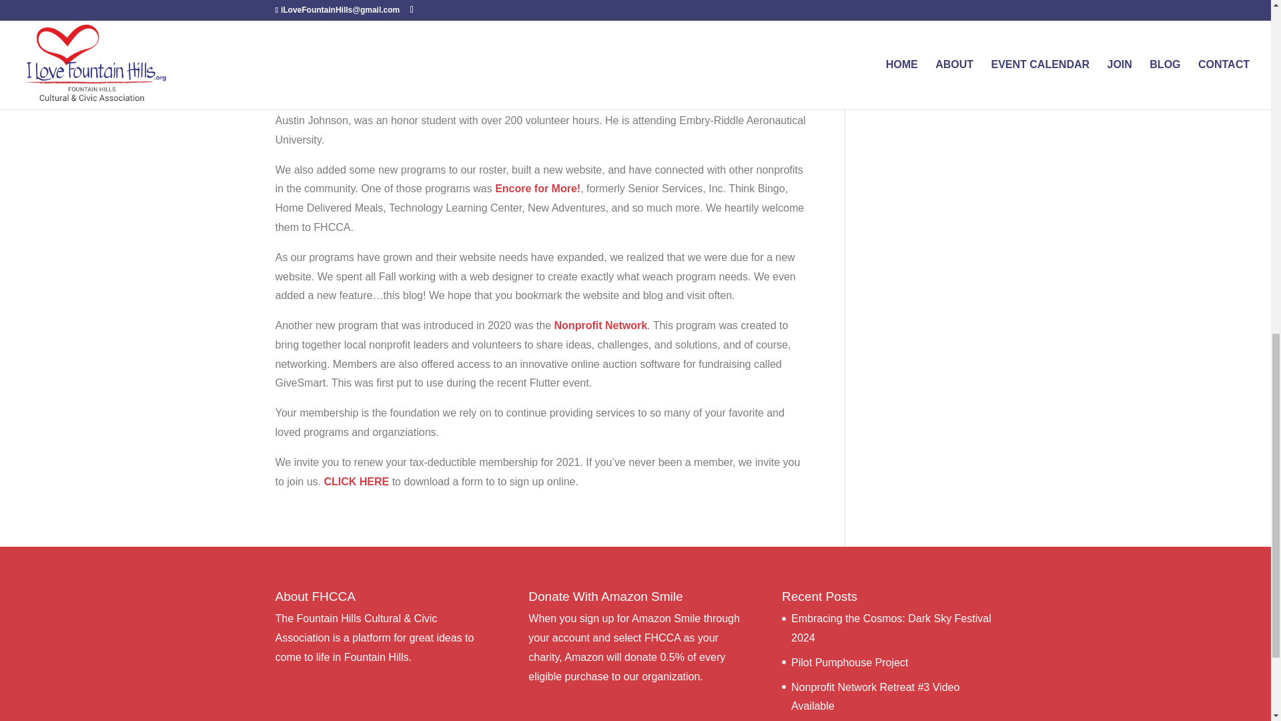  Describe the element at coordinates (356, 481) in the screenshot. I see `CLICK HERE` at that location.